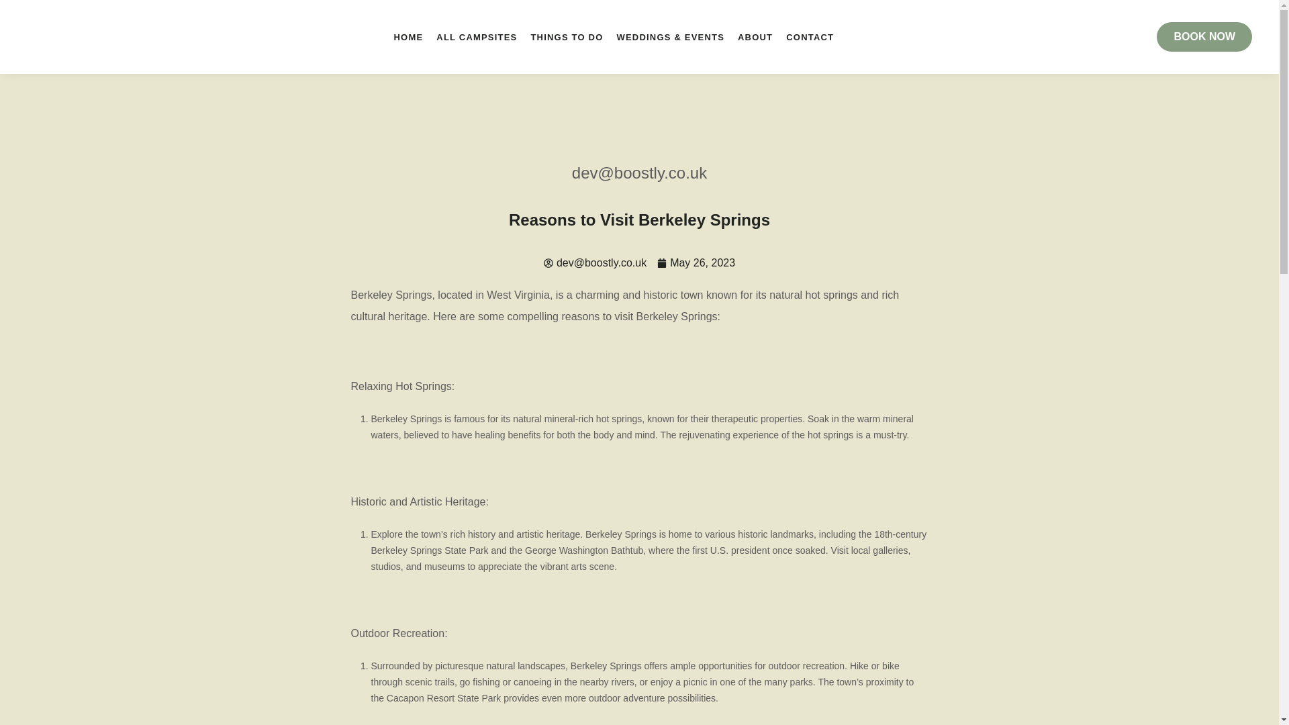 This screenshot has height=725, width=1289. I want to click on May 26, 2023, so click(696, 263).